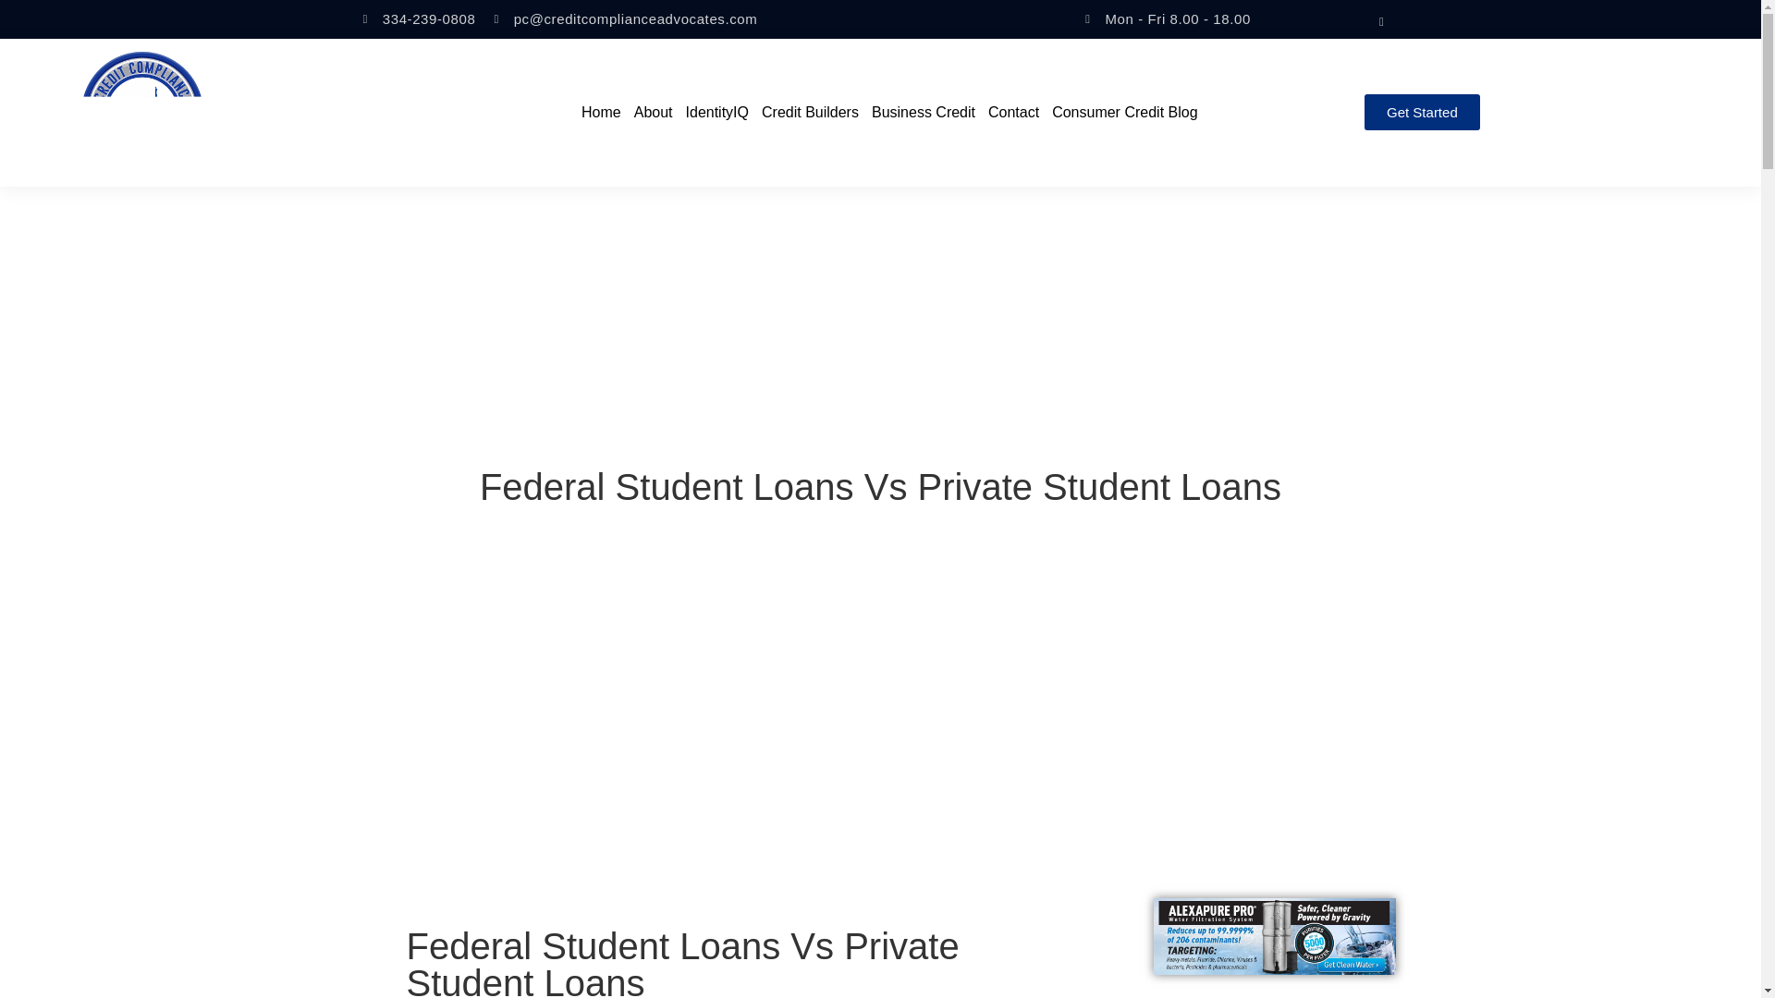  What do you see at coordinates (717, 111) in the screenshot?
I see `IdentityIQ` at bounding box center [717, 111].